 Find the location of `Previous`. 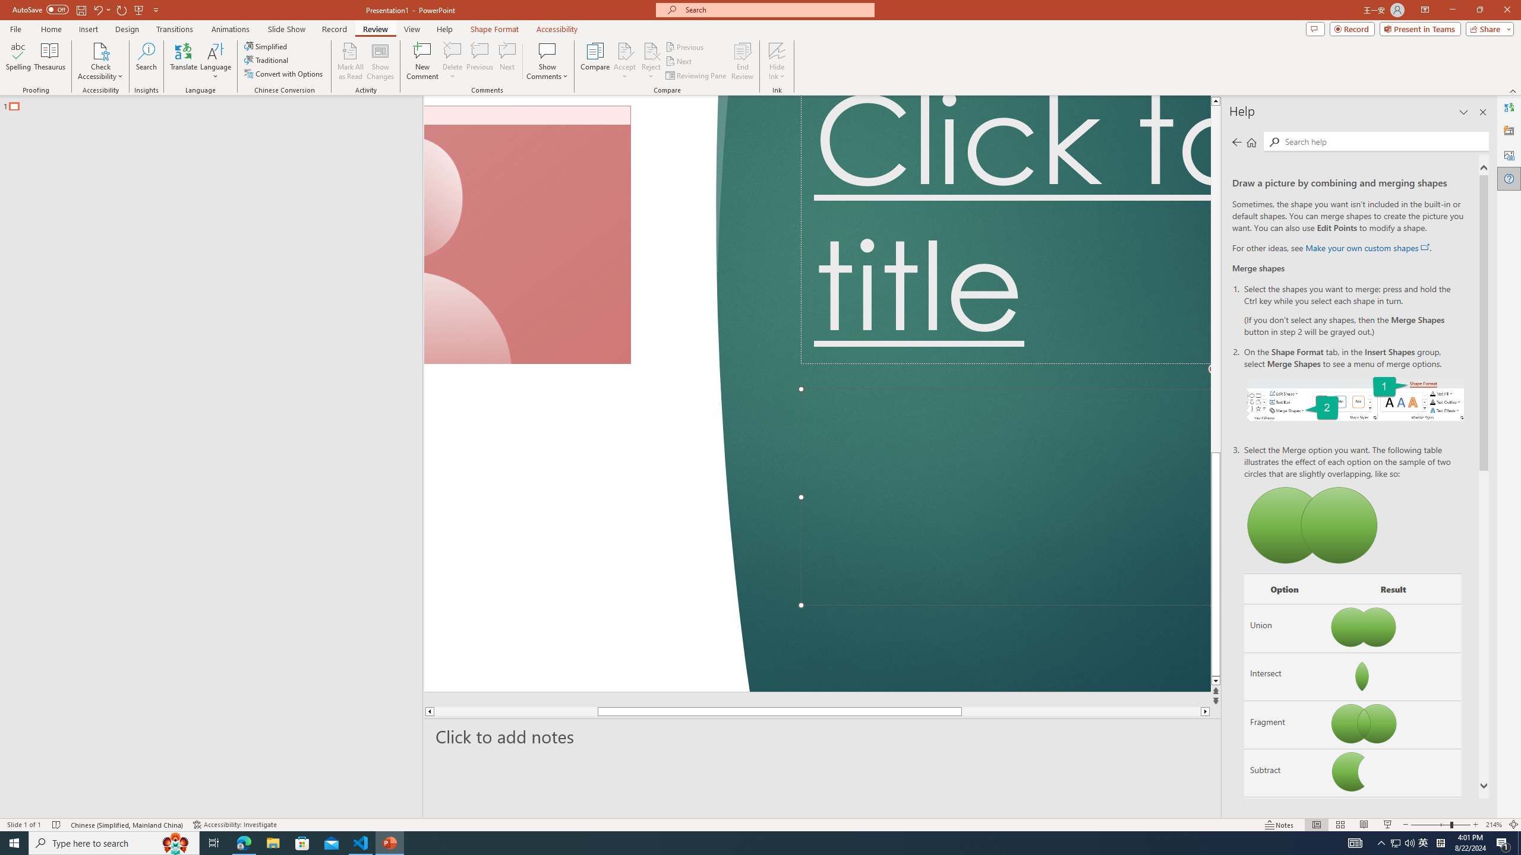

Previous is located at coordinates (685, 46).